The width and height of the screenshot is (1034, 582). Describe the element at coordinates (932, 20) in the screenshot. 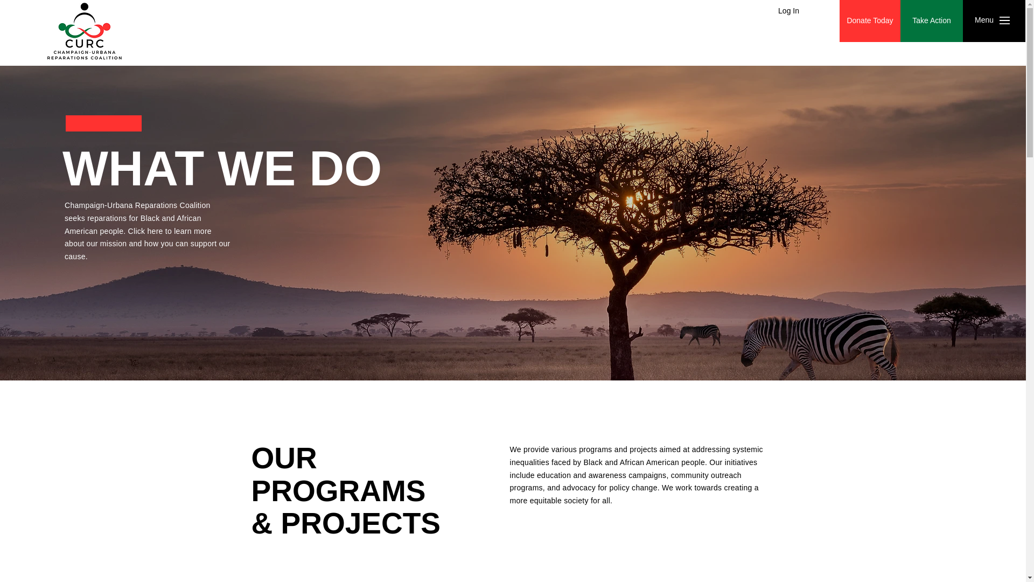

I see `Take Action` at that location.